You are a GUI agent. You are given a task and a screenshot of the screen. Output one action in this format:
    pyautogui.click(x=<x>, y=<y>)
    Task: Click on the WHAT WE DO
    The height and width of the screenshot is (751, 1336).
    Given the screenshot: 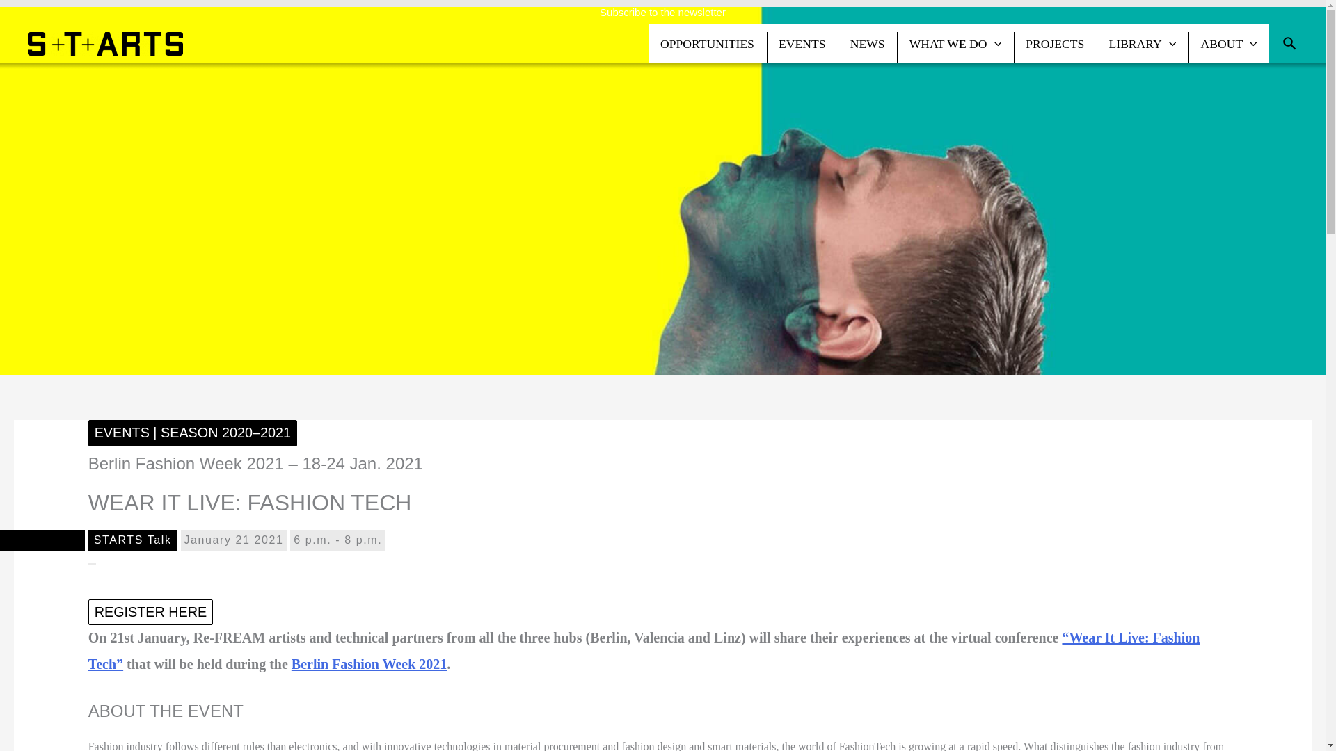 What is the action you would take?
    pyautogui.click(x=955, y=43)
    